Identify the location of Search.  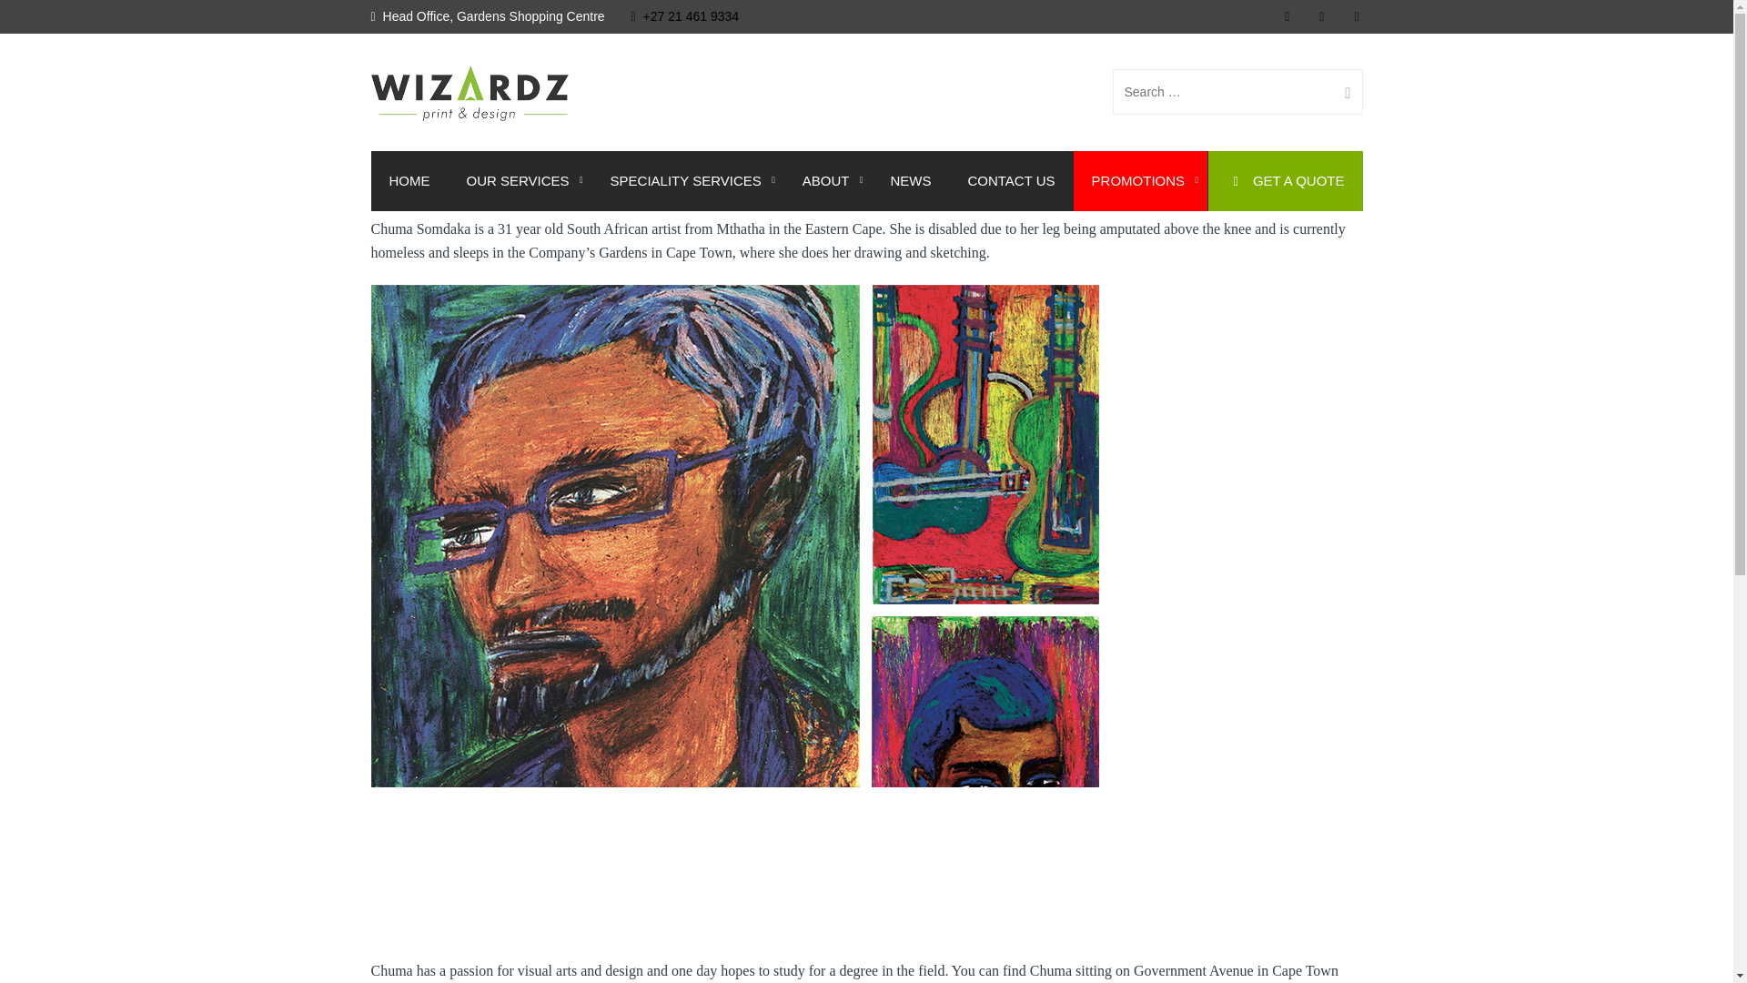
(1340, 91).